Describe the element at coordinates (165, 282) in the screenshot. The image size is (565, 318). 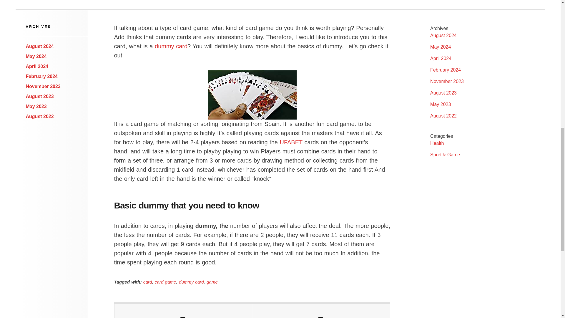
I see `card game` at that location.